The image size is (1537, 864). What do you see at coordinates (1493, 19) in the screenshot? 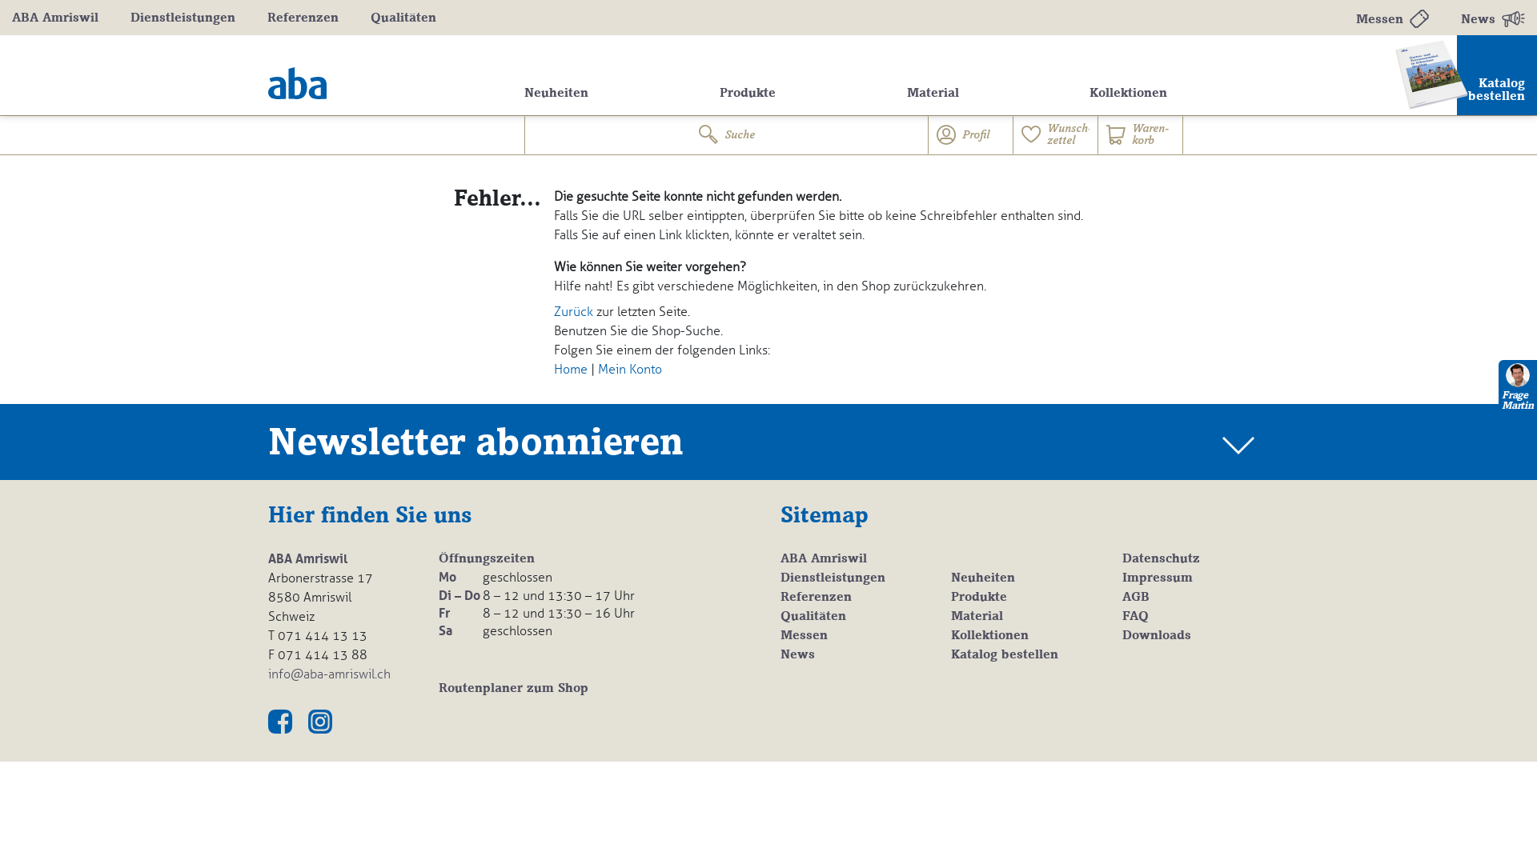
I see `News` at bounding box center [1493, 19].